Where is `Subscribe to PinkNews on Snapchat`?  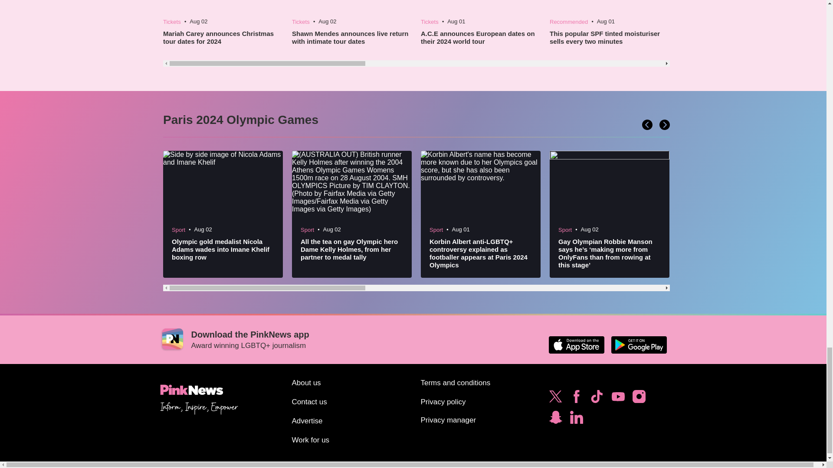
Subscribe to PinkNews on Snapchat is located at coordinates (555, 419).